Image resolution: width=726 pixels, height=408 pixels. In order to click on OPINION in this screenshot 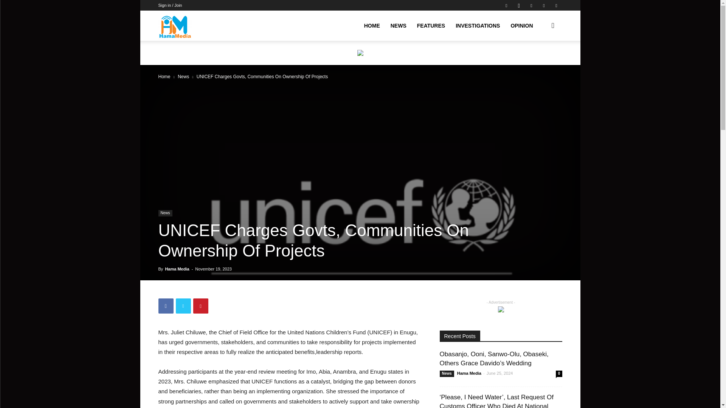, I will do `click(521, 26)`.